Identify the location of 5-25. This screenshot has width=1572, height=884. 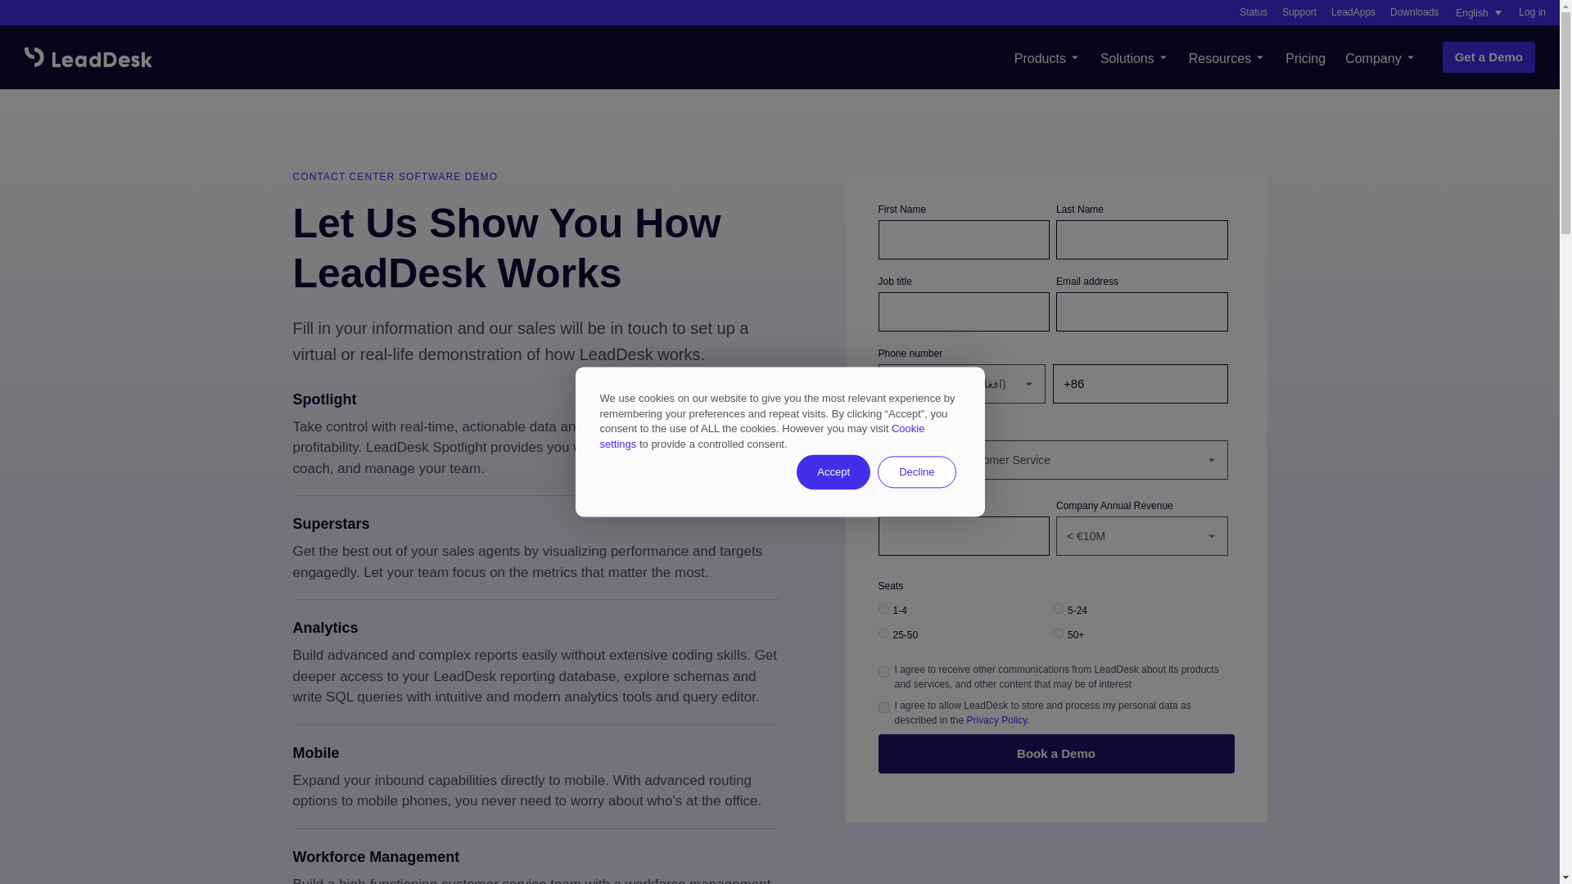
(1058, 607).